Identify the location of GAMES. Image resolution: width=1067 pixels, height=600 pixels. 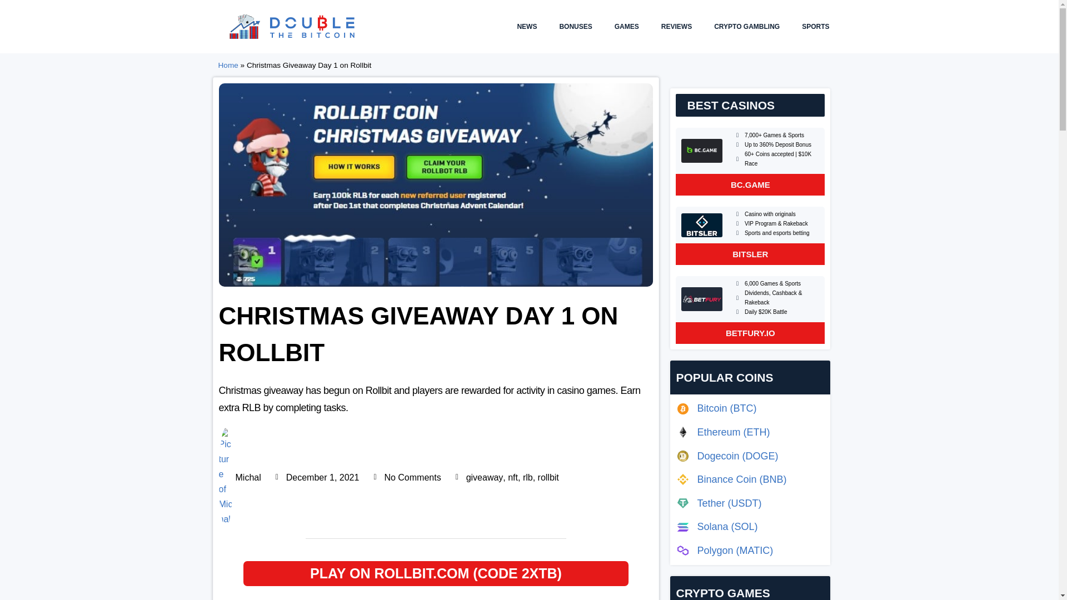
(627, 27).